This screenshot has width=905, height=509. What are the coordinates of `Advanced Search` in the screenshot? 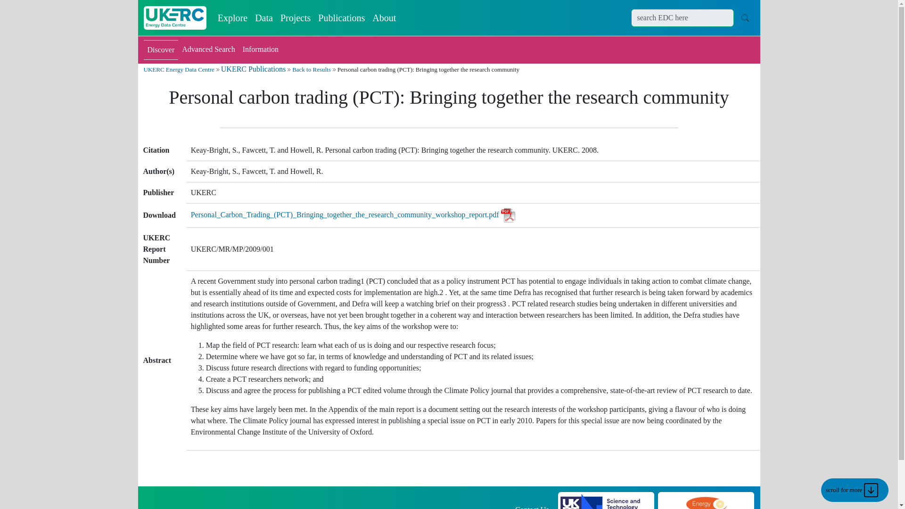 It's located at (208, 50).